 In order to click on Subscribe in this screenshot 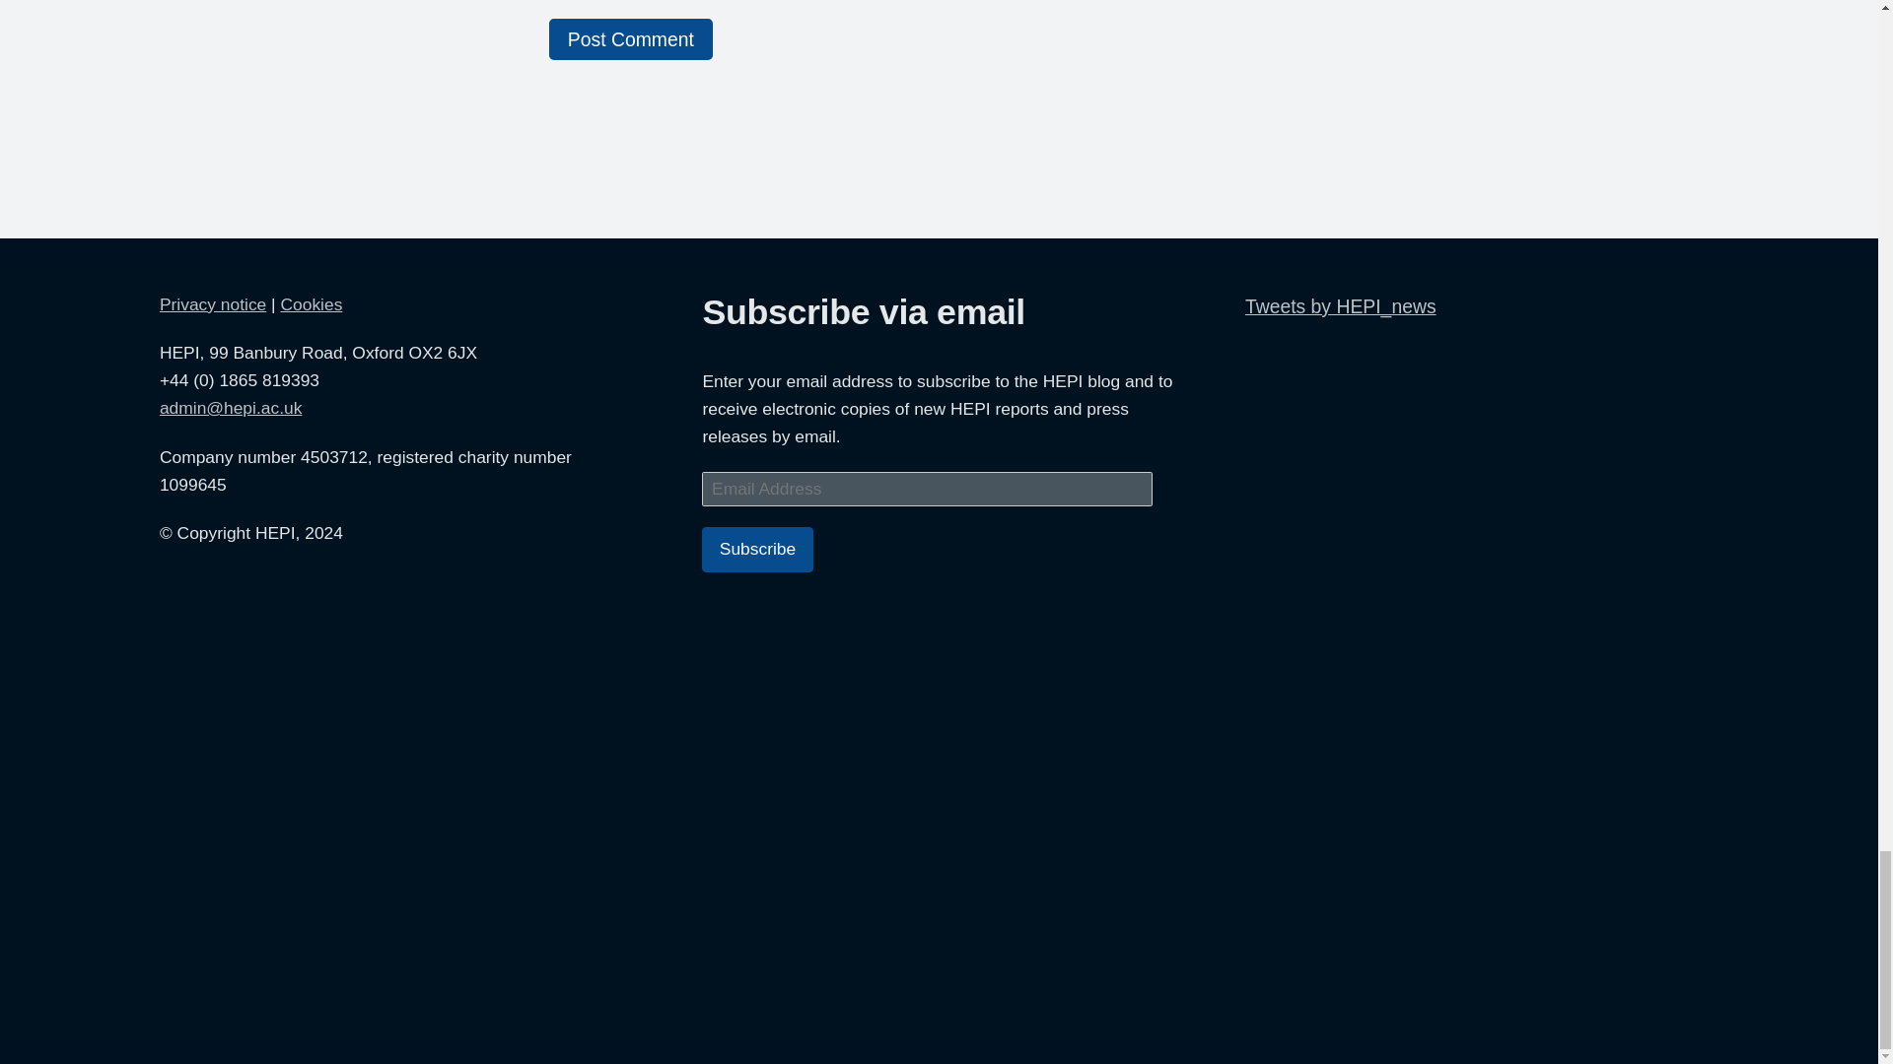, I will do `click(757, 548)`.